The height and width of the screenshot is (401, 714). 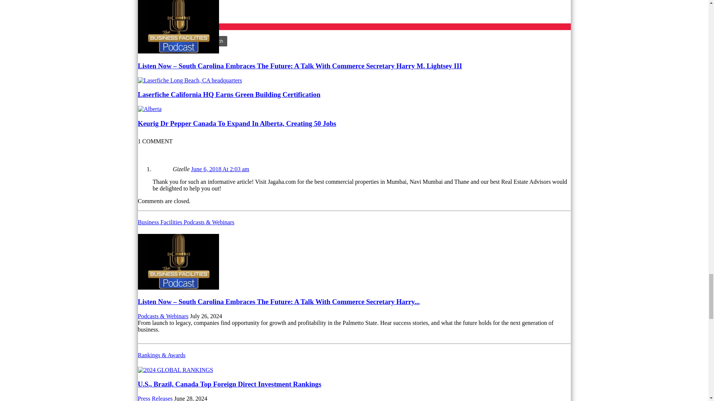 I want to click on Search, so click(x=215, y=41).